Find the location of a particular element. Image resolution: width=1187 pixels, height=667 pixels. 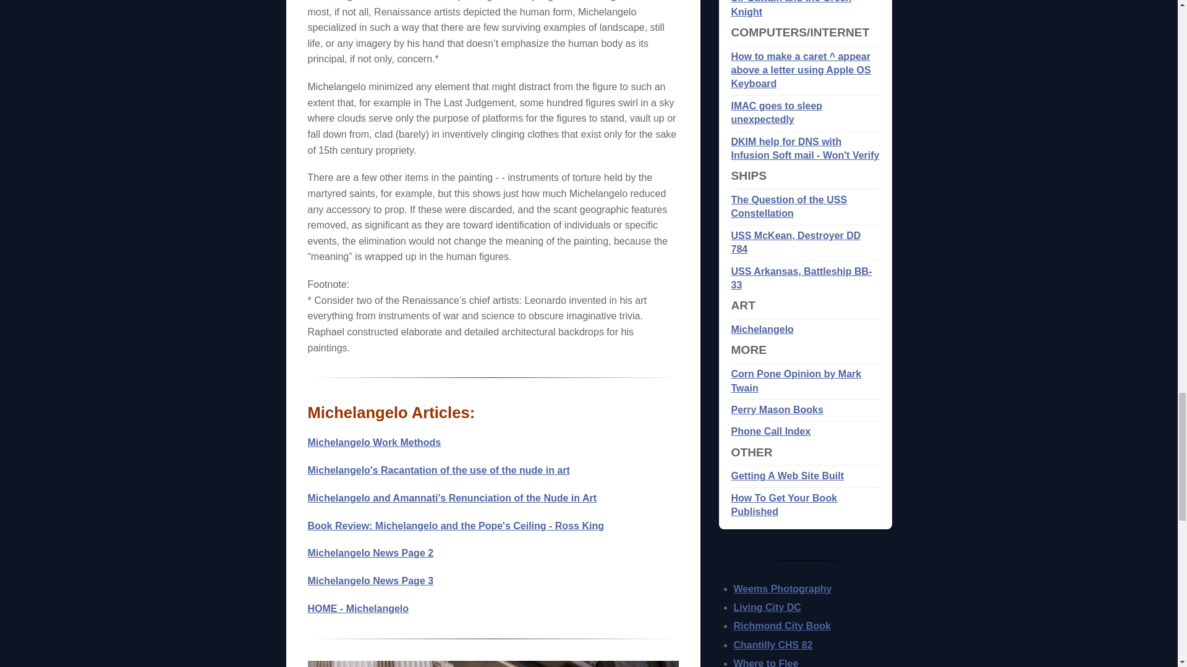

Book Review: Michelangelo and the Pope's Ceiling - Ross King is located at coordinates (456, 526).